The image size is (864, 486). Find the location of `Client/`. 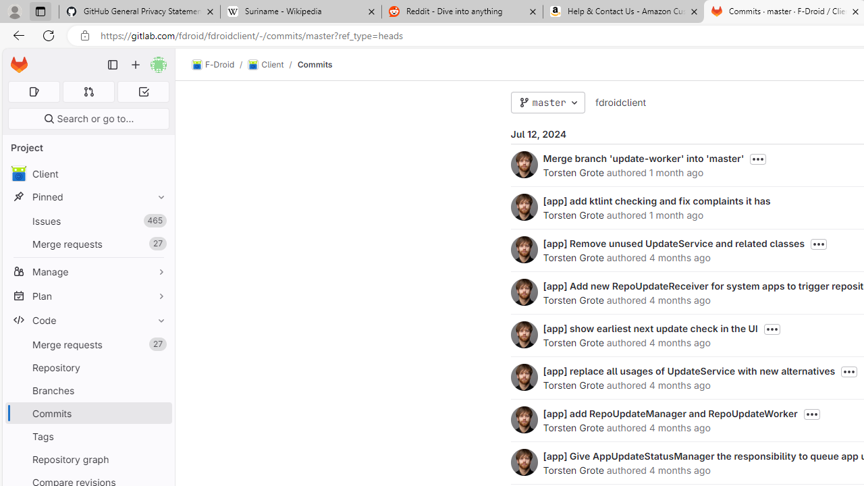

Client/ is located at coordinates (273, 65).